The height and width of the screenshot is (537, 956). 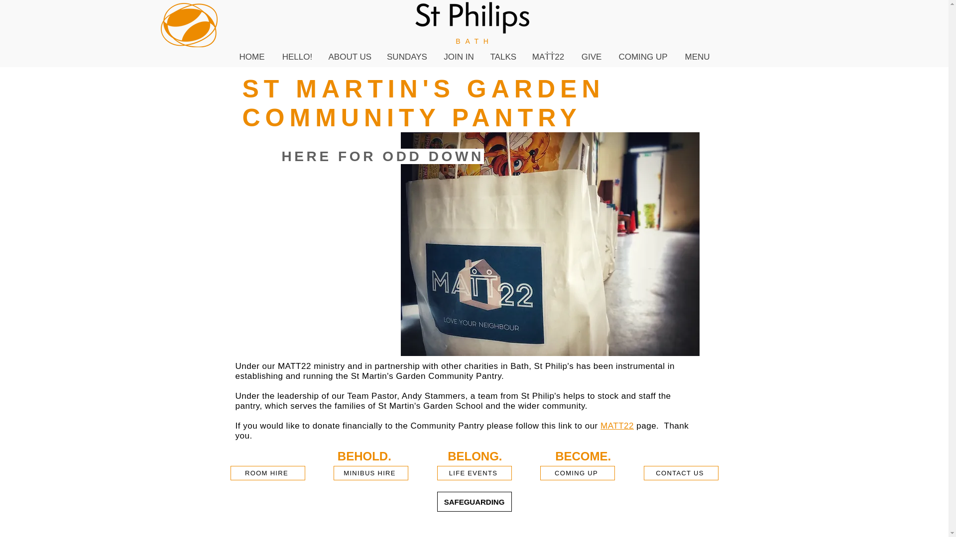 What do you see at coordinates (616, 426) in the screenshot?
I see `MATT22` at bounding box center [616, 426].